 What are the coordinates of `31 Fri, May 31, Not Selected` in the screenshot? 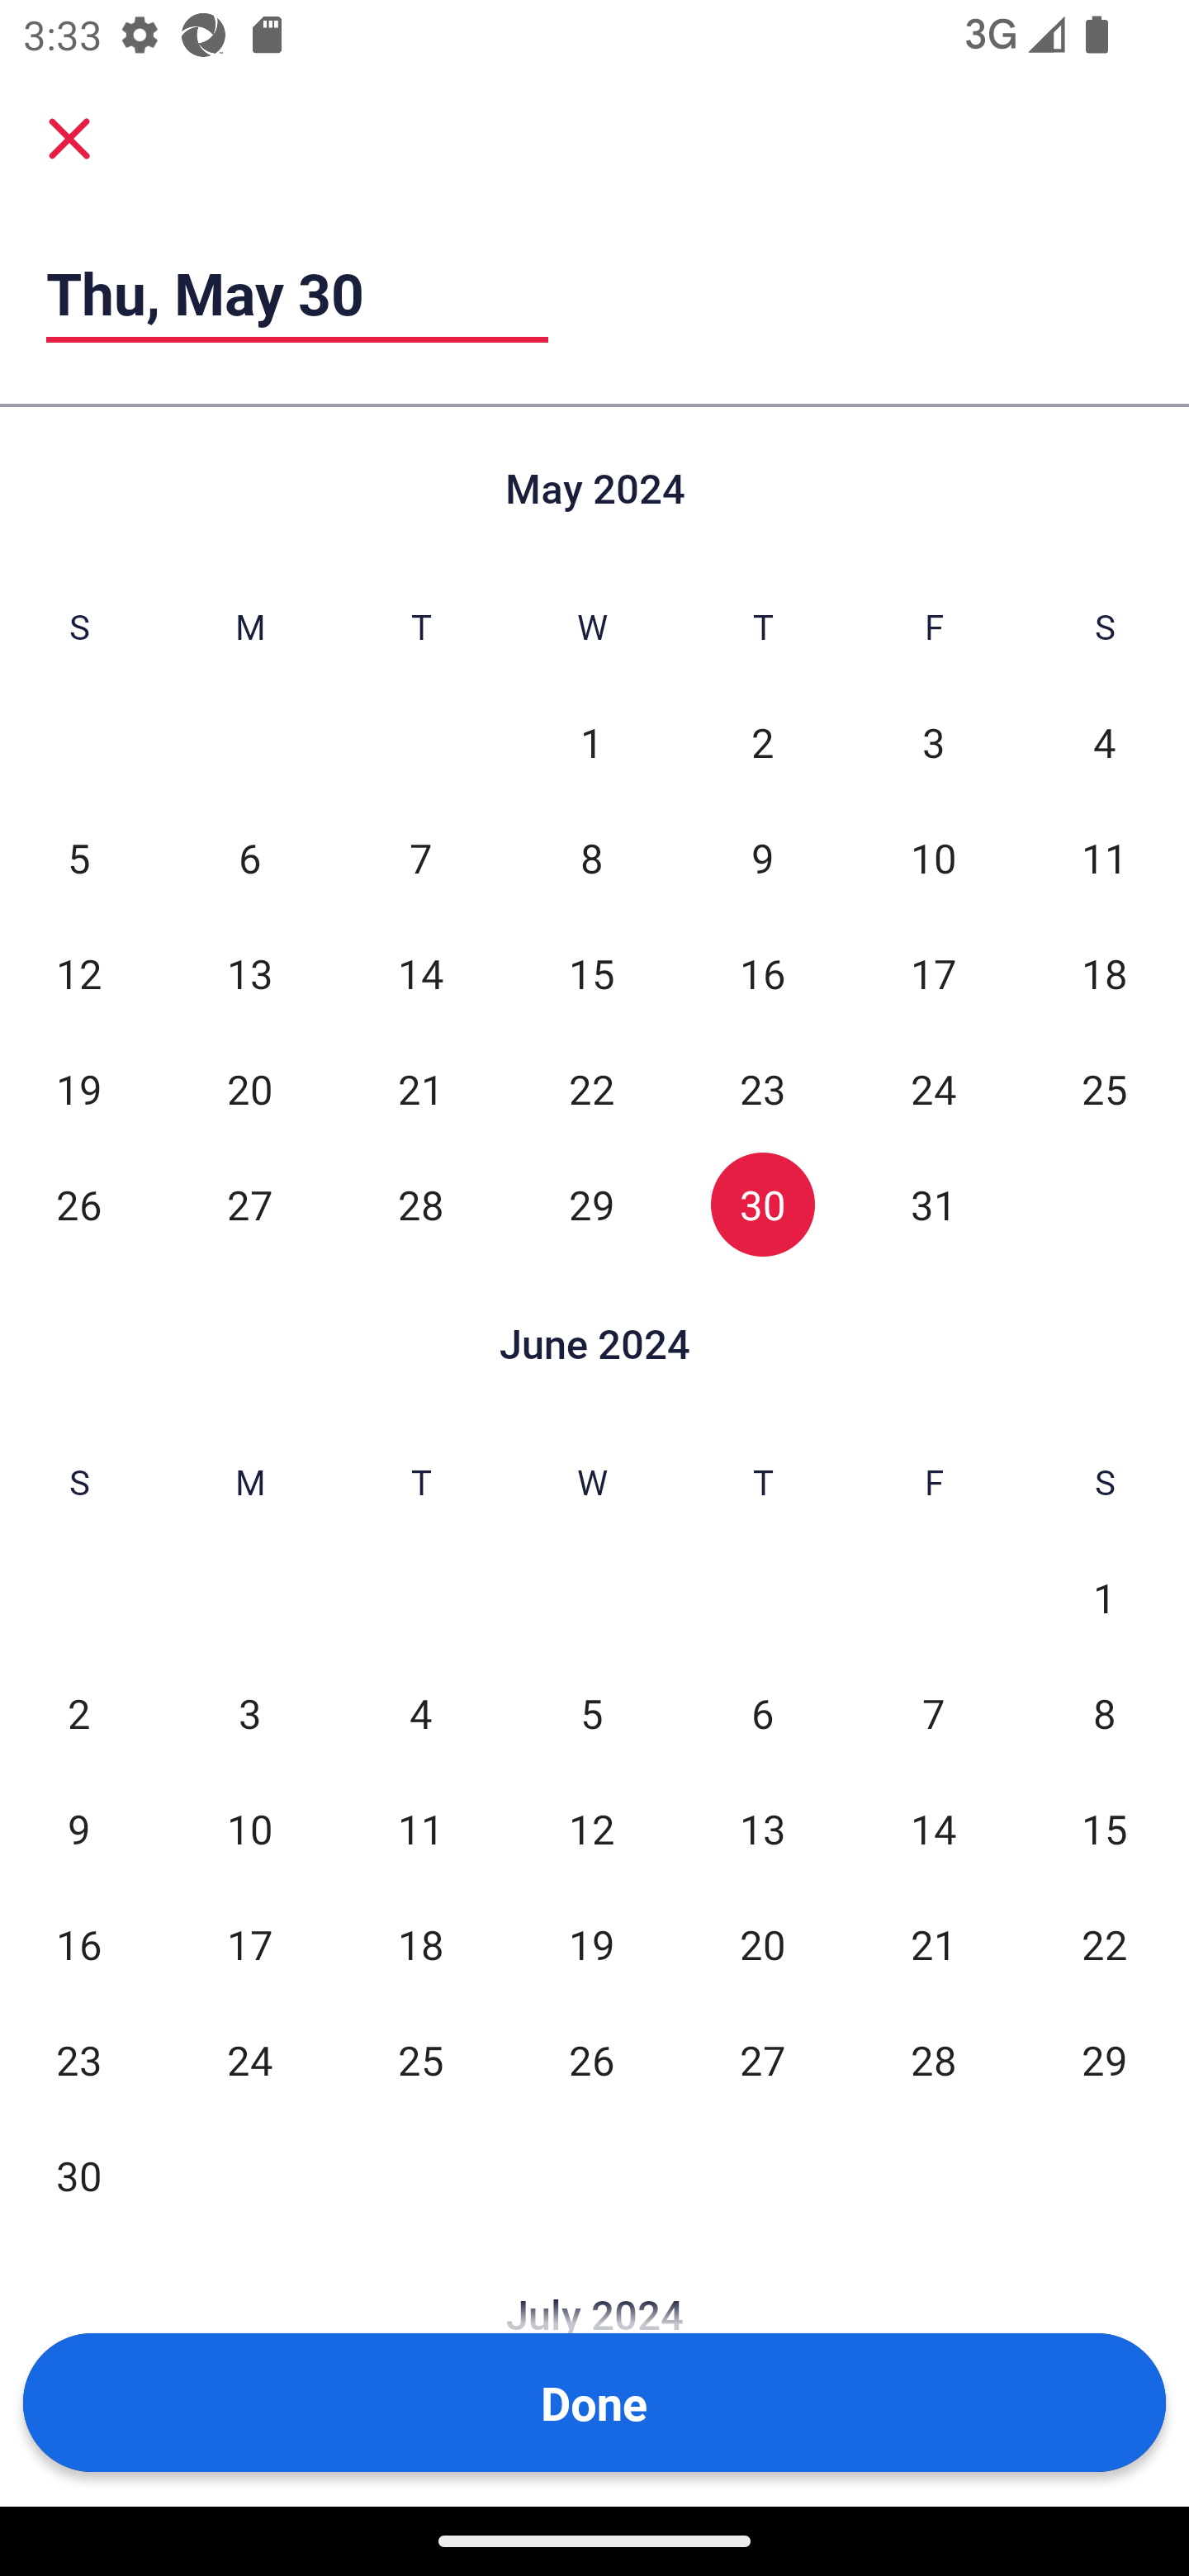 It's located at (933, 1204).